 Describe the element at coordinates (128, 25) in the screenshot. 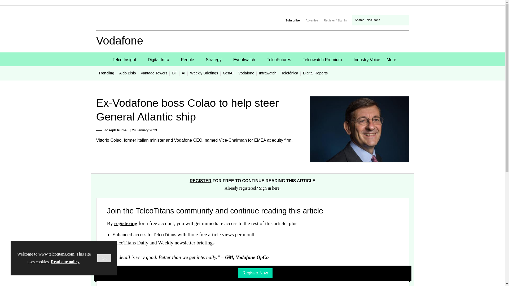

I see `TelcoTitans` at that location.